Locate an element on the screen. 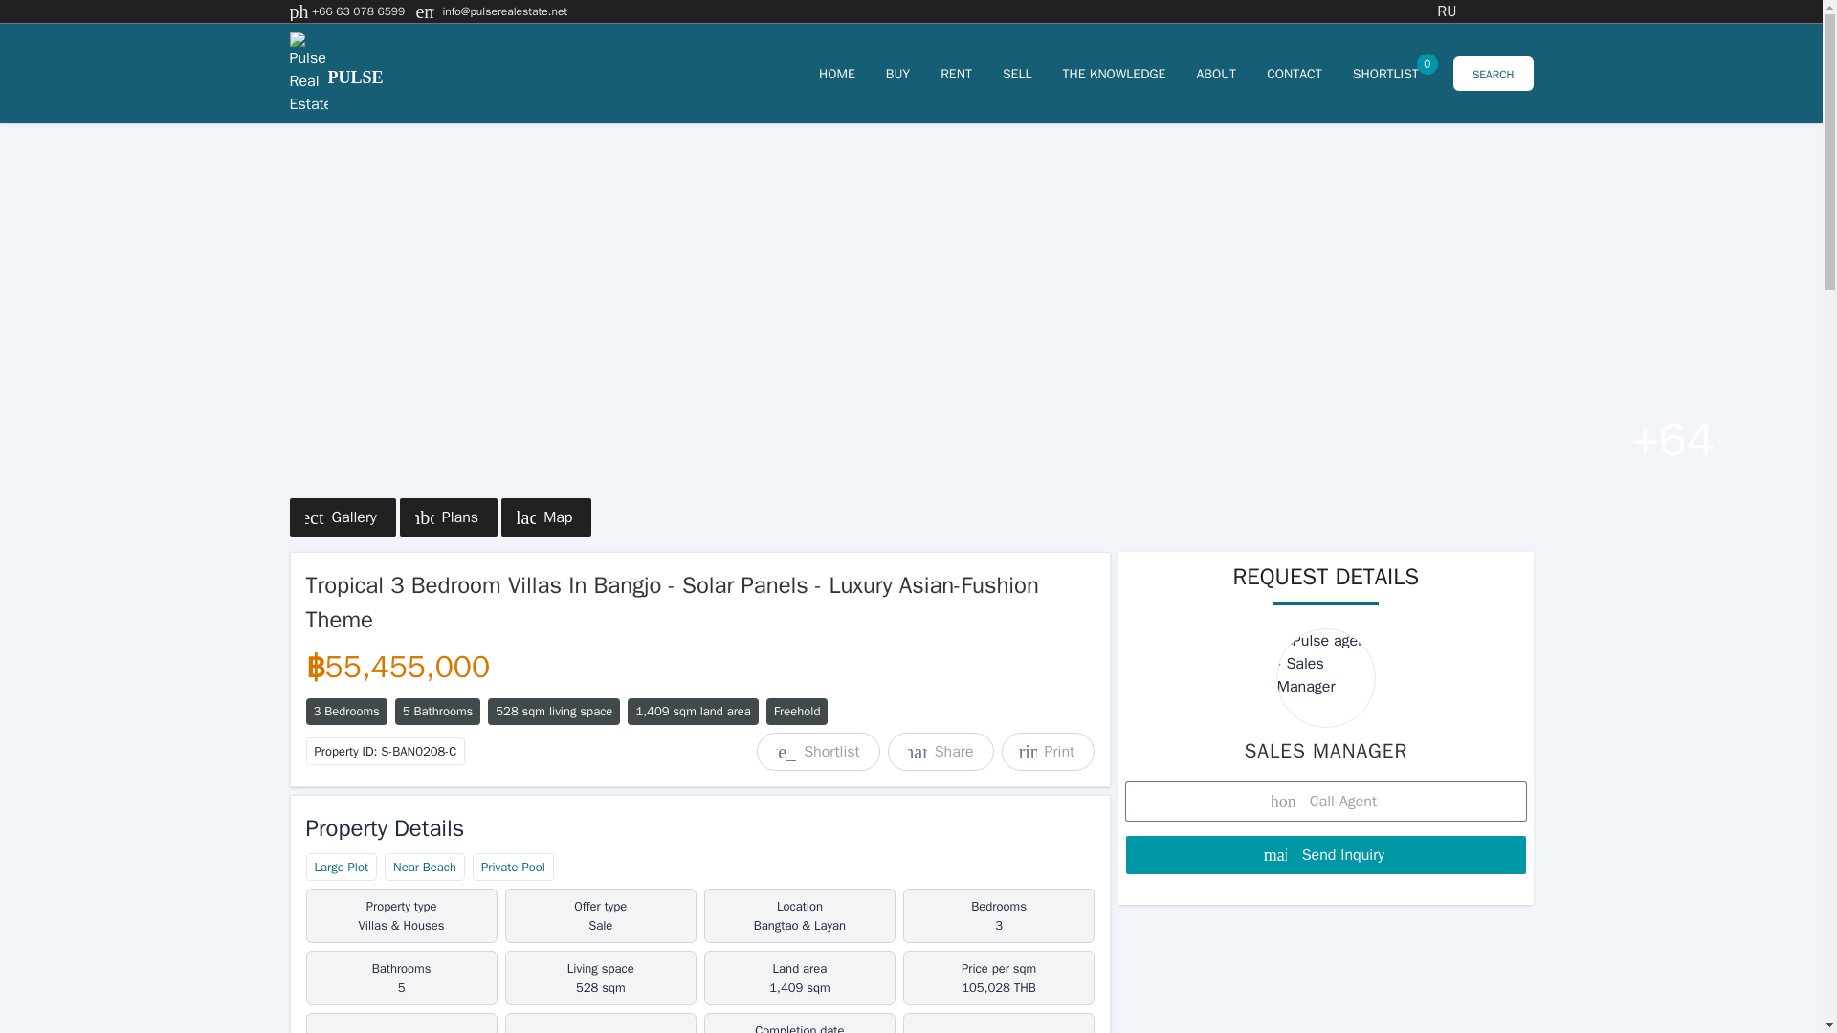 Image resolution: width=1837 pixels, height=1033 pixels. Contact Pulse Real Estate is located at coordinates (1113, 73).